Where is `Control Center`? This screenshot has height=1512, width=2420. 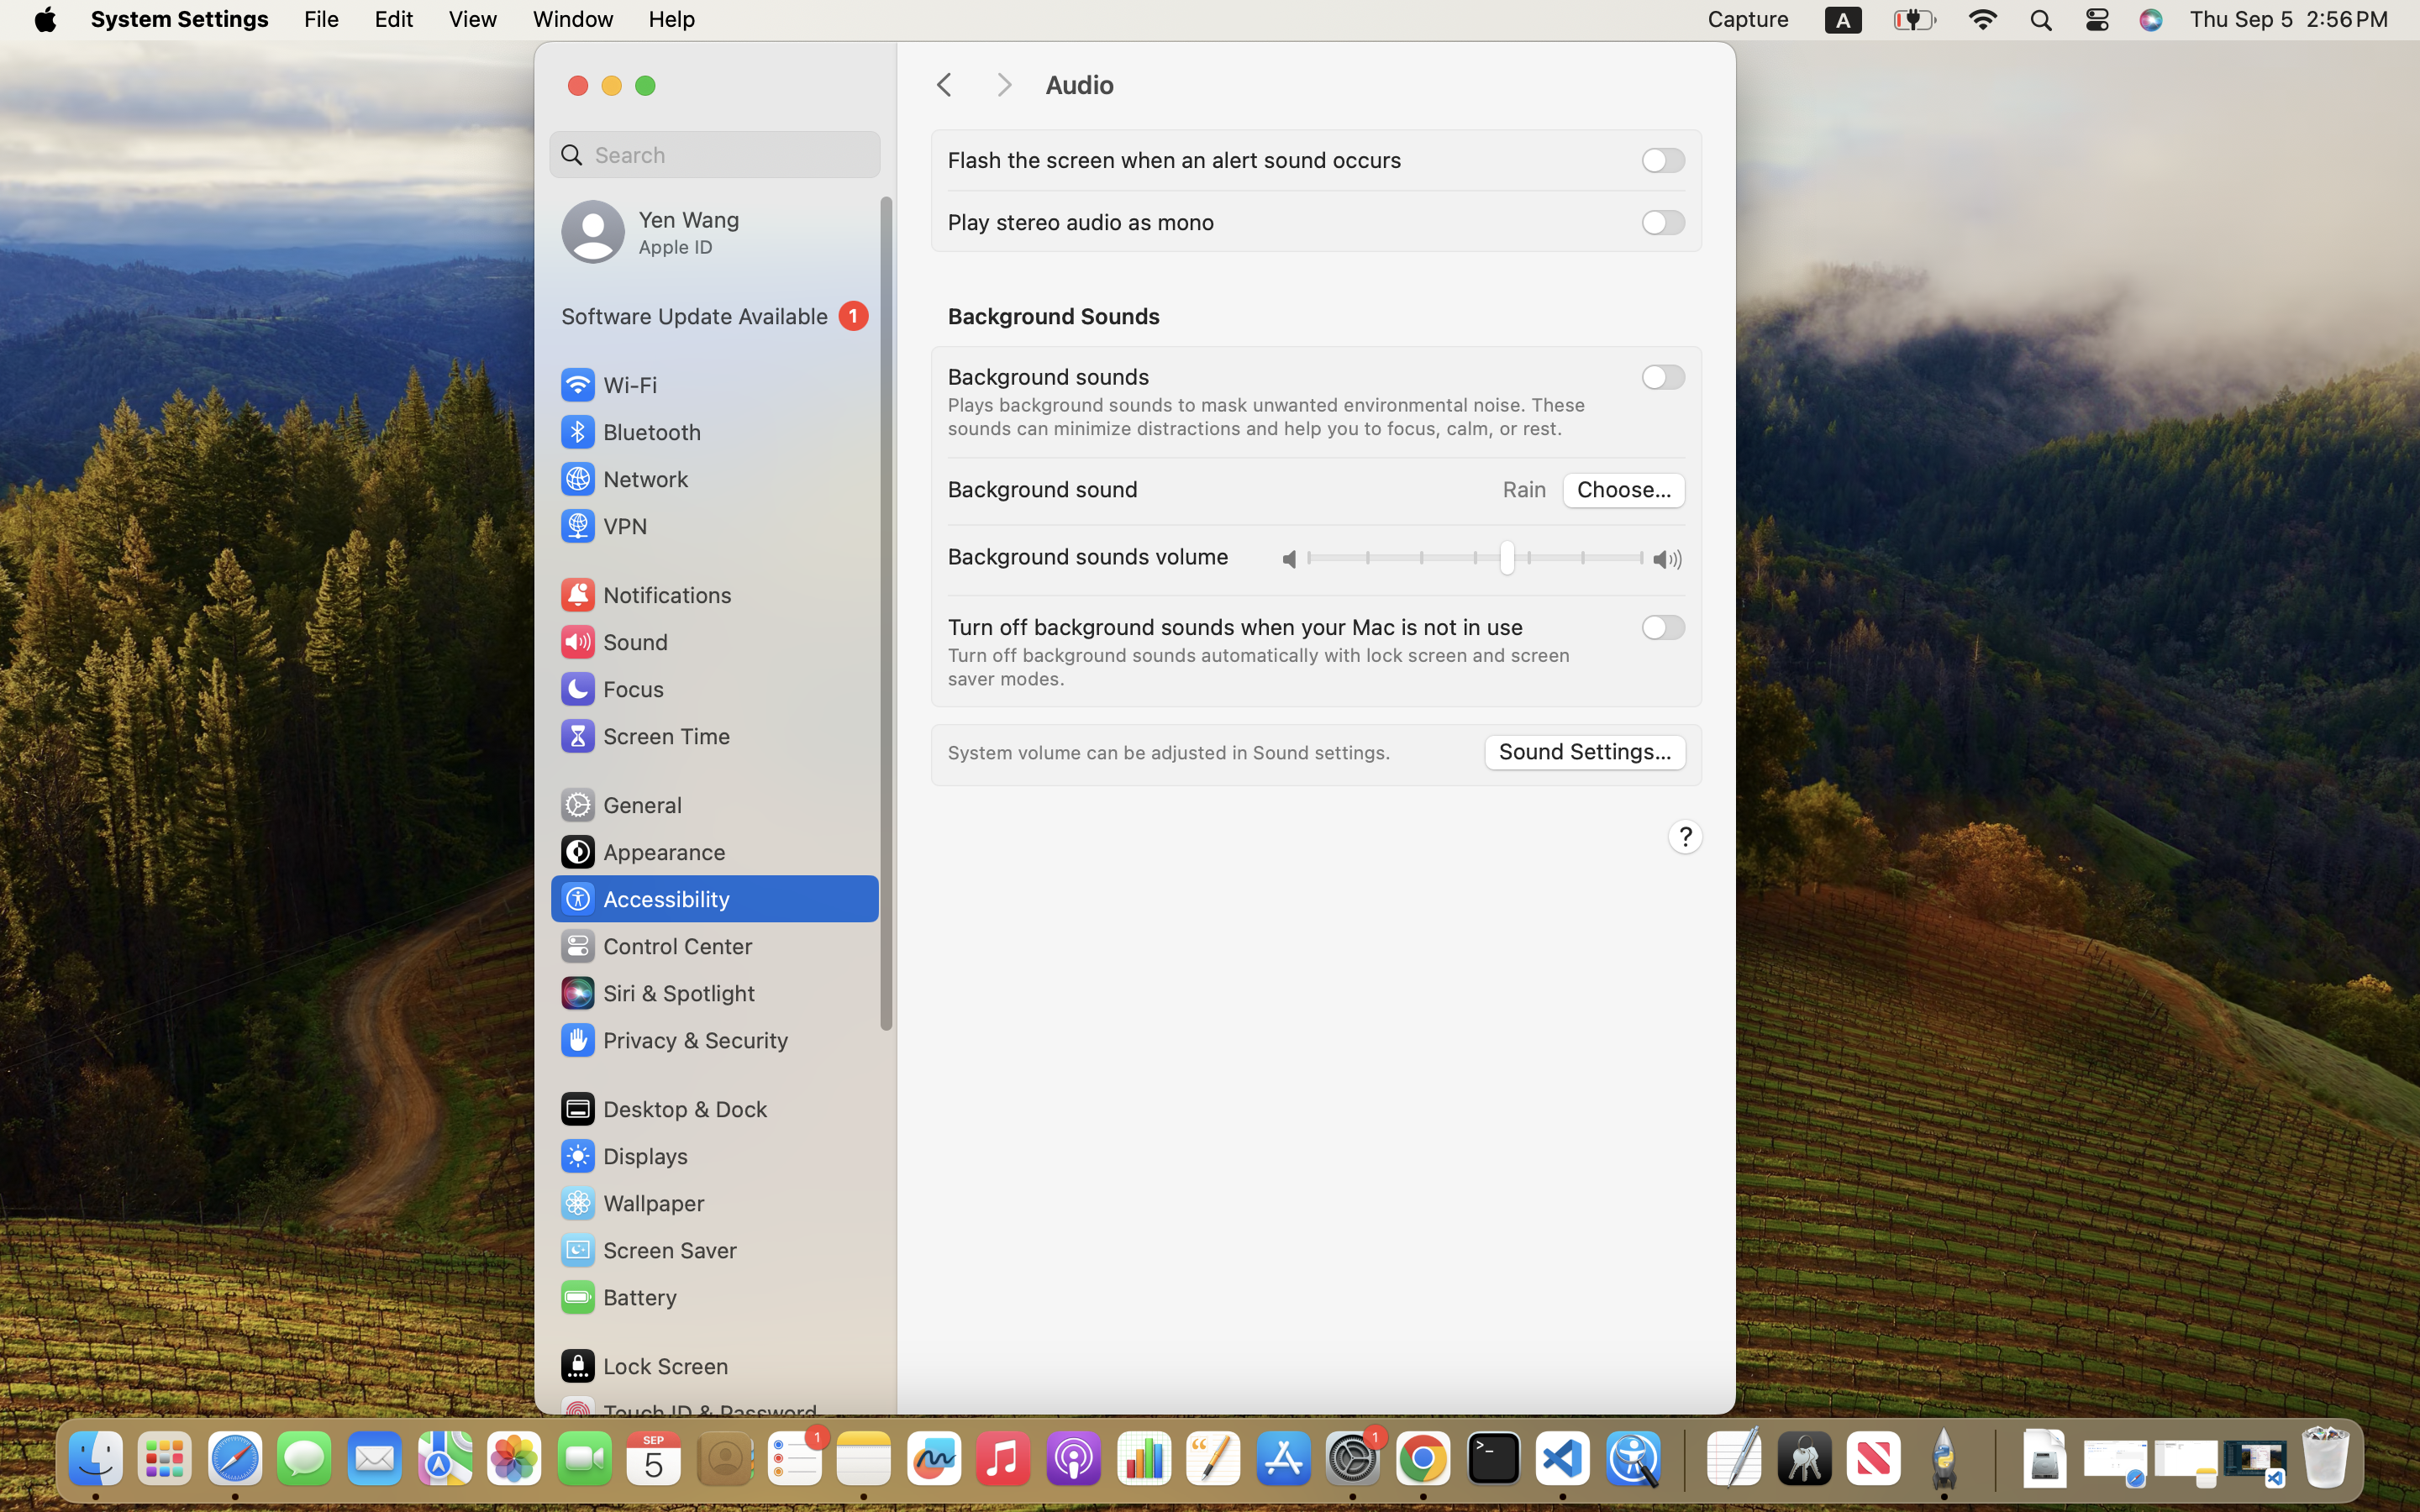
Control Center is located at coordinates (655, 946).